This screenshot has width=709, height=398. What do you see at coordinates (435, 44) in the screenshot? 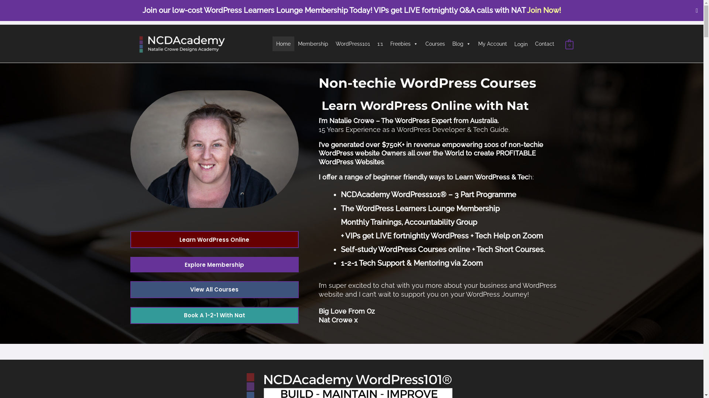
I see `Courses` at bounding box center [435, 44].